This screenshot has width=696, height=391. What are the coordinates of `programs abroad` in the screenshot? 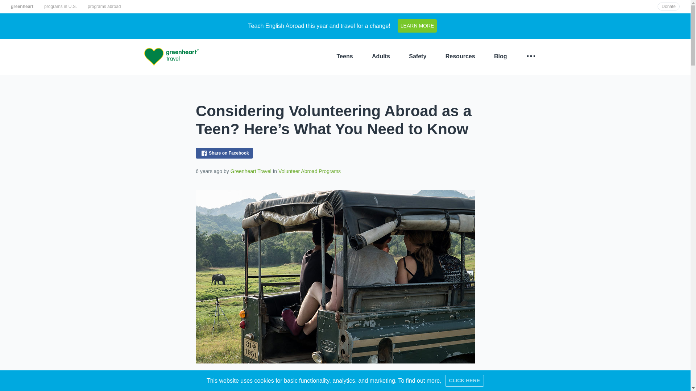 It's located at (104, 7).